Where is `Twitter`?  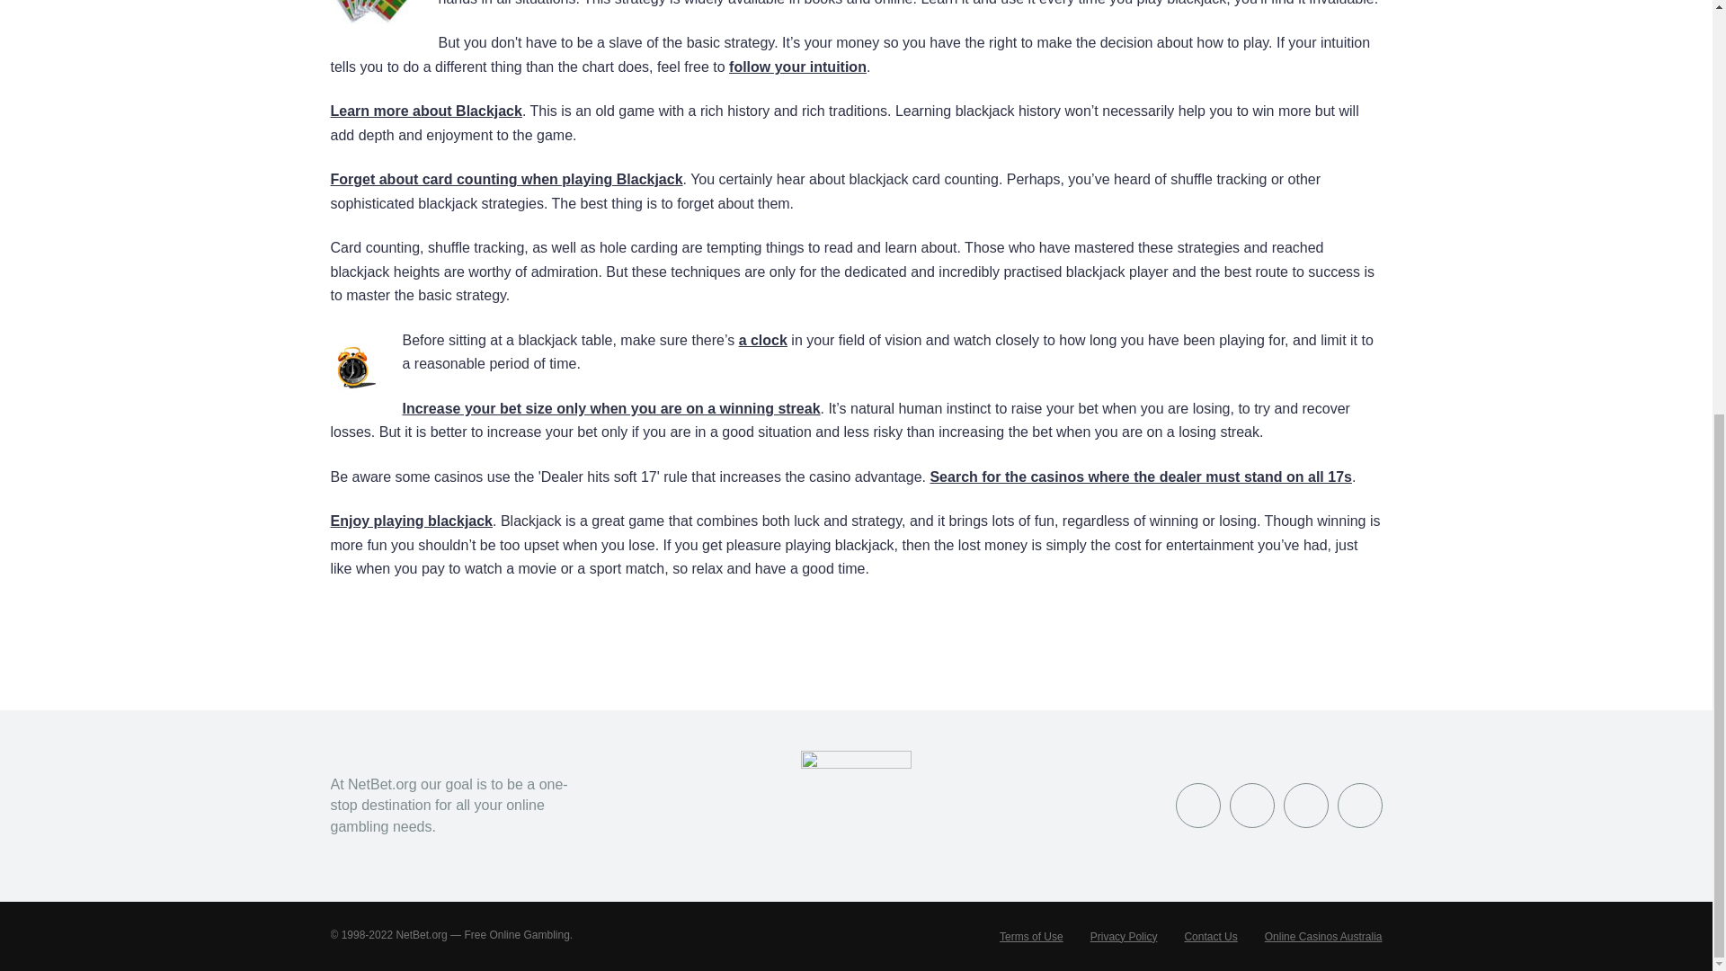
Twitter is located at coordinates (1251, 806).